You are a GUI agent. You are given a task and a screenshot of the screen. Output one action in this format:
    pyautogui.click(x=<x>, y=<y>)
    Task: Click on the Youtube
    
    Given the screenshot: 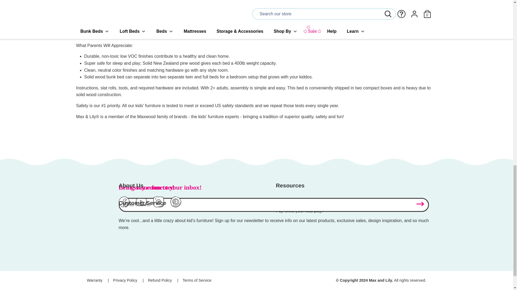 What is the action you would take?
    pyautogui.click(x=141, y=206)
    